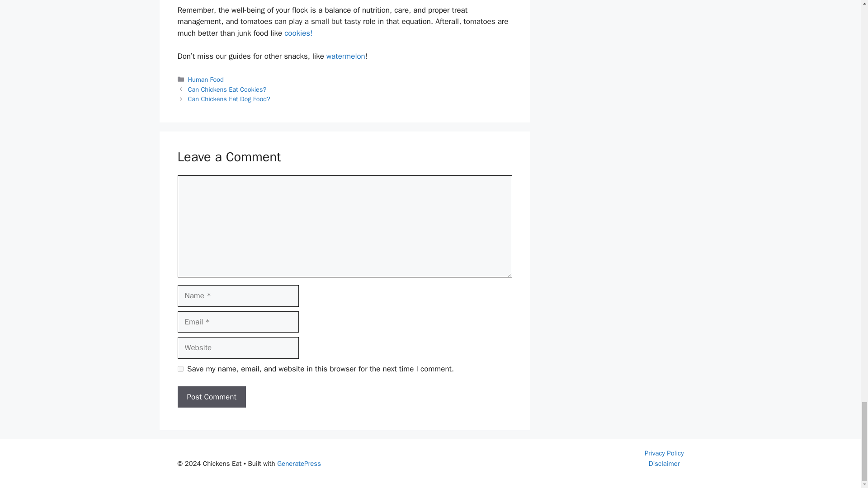  Describe the element at coordinates (211, 397) in the screenshot. I see `Post Comment` at that location.